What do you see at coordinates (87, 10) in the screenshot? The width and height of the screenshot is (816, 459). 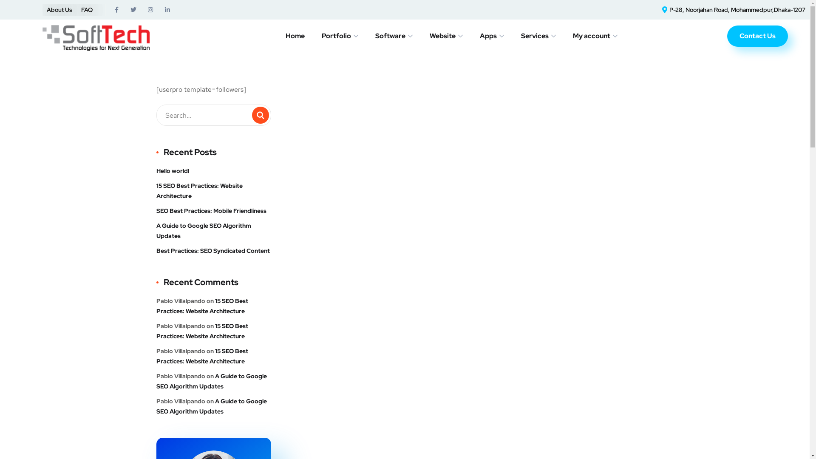 I see `FAQ` at bounding box center [87, 10].